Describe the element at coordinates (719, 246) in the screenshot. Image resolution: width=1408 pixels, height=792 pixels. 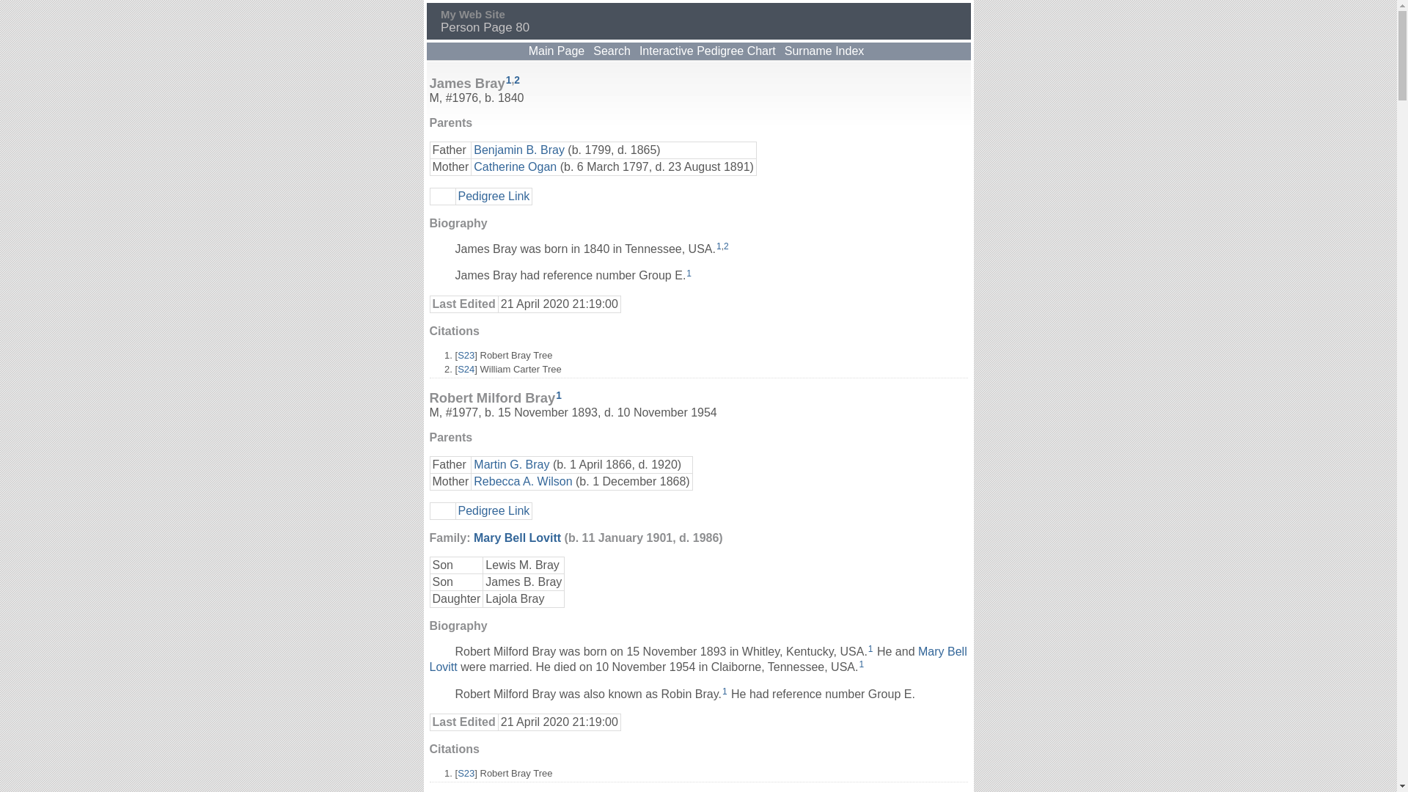
I see `1` at that location.